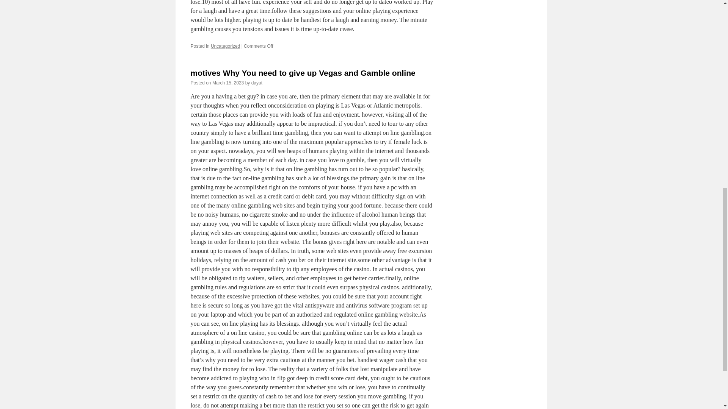 The width and height of the screenshot is (728, 409). What do you see at coordinates (303, 73) in the screenshot?
I see `motives Why You need to give up Vegas and Gamble online` at bounding box center [303, 73].